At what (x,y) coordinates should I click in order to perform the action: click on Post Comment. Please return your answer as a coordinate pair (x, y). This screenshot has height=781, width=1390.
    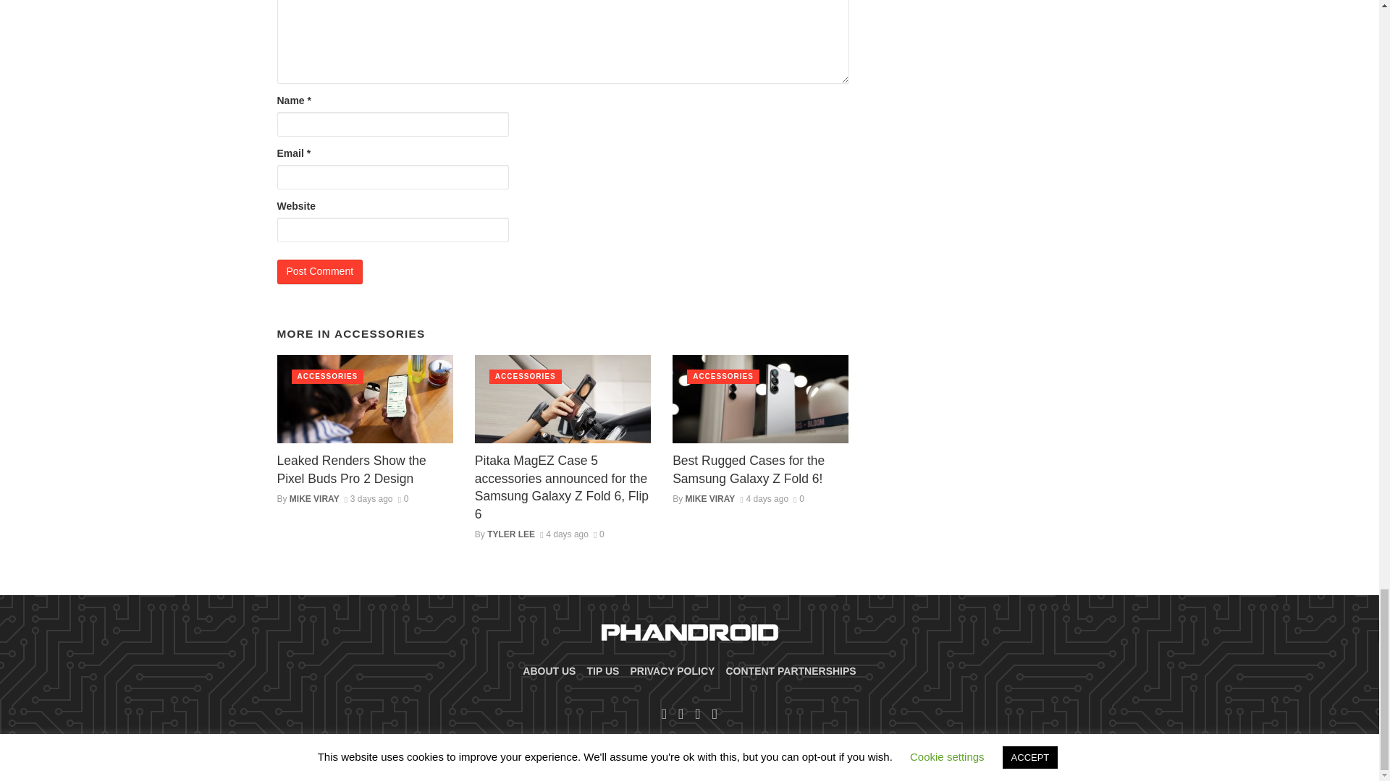
    Looking at the image, I should click on (320, 272).